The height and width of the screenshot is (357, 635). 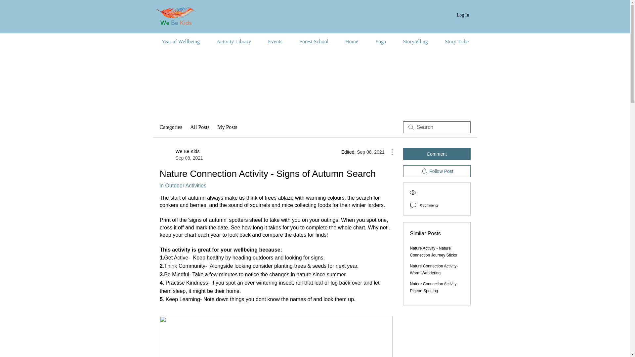 I want to click on Events, so click(x=275, y=42).